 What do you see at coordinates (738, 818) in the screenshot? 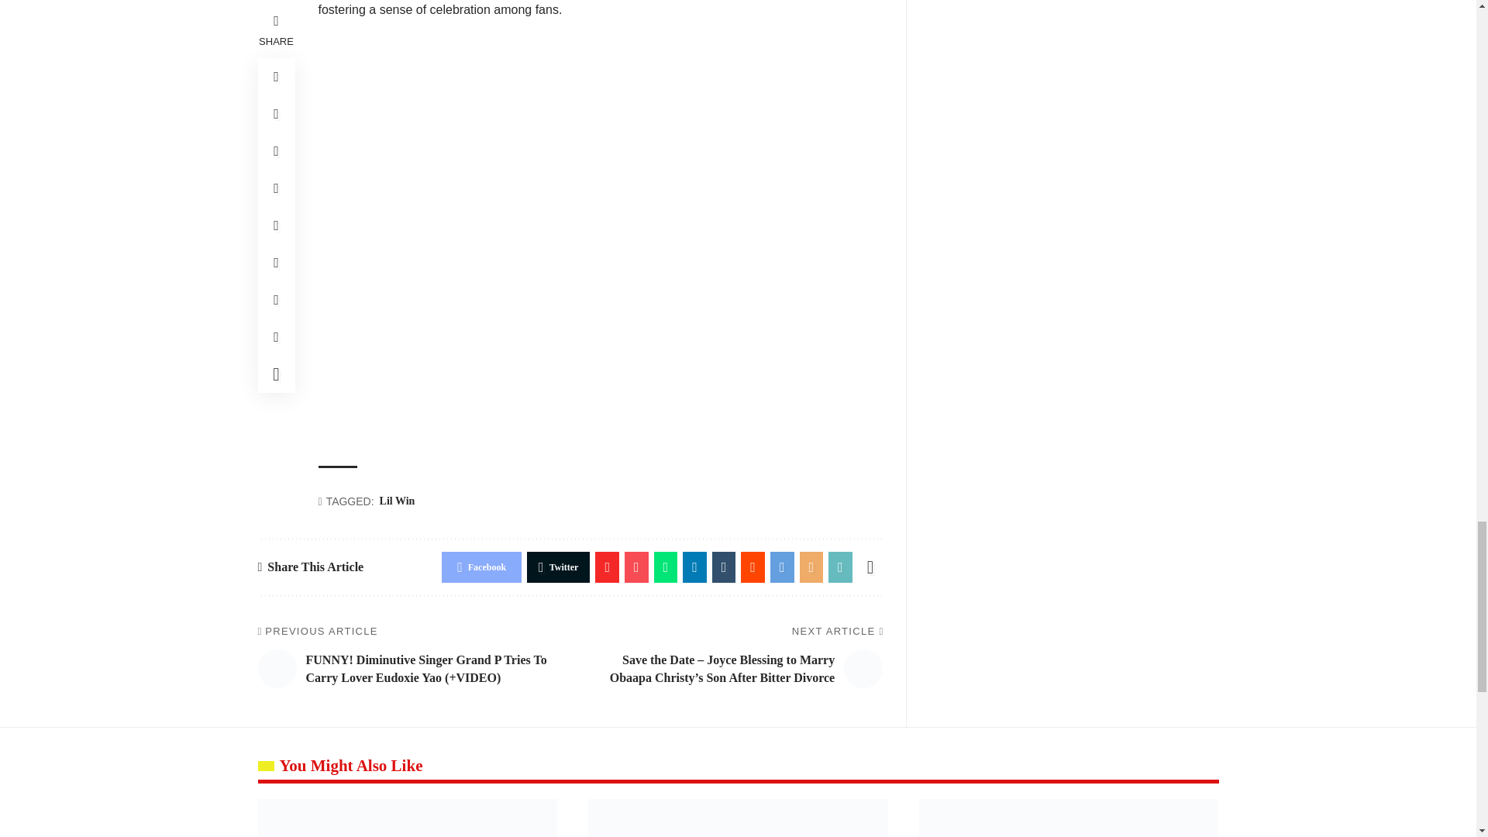
I see `Vybez Kartel freed from prison after 14 years` at bounding box center [738, 818].